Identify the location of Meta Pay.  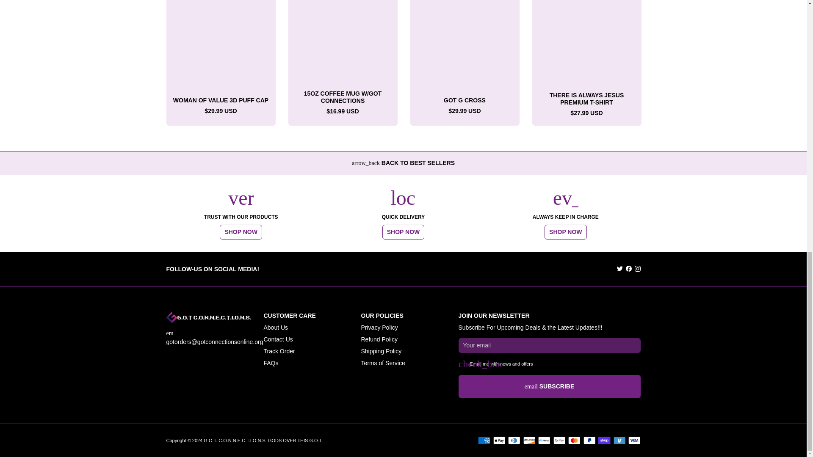
(544, 440).